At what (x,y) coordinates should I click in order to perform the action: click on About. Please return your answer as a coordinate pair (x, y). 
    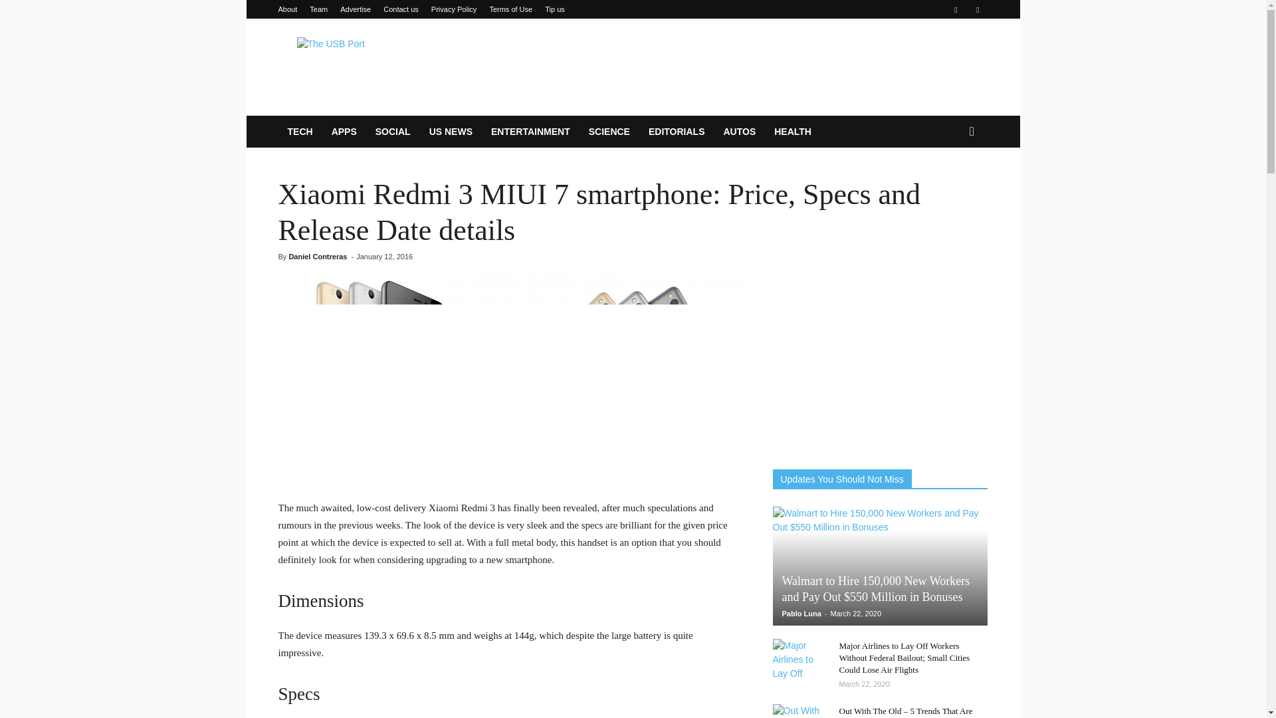
    Looking at the image, I should click on (287, 9).